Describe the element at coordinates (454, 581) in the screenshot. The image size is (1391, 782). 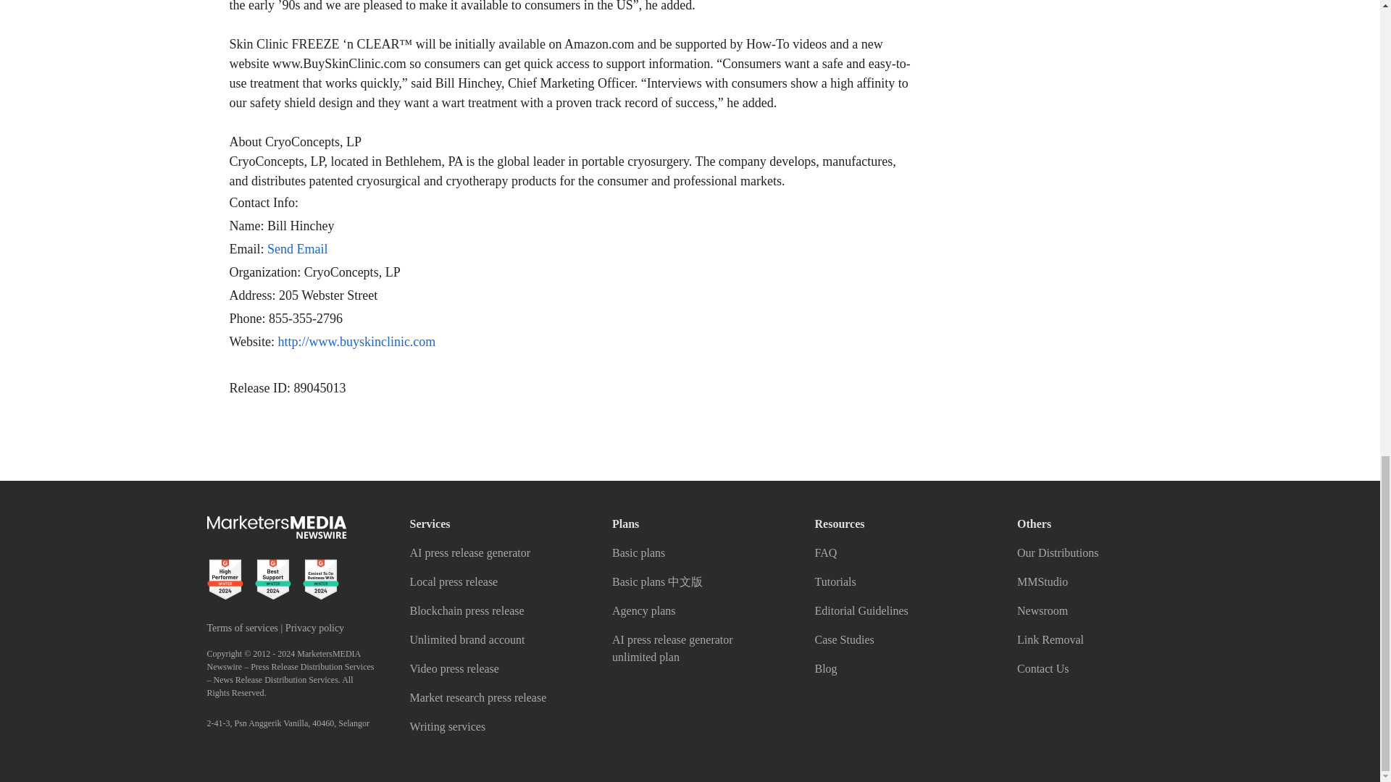
I see `Local press release` at that location.